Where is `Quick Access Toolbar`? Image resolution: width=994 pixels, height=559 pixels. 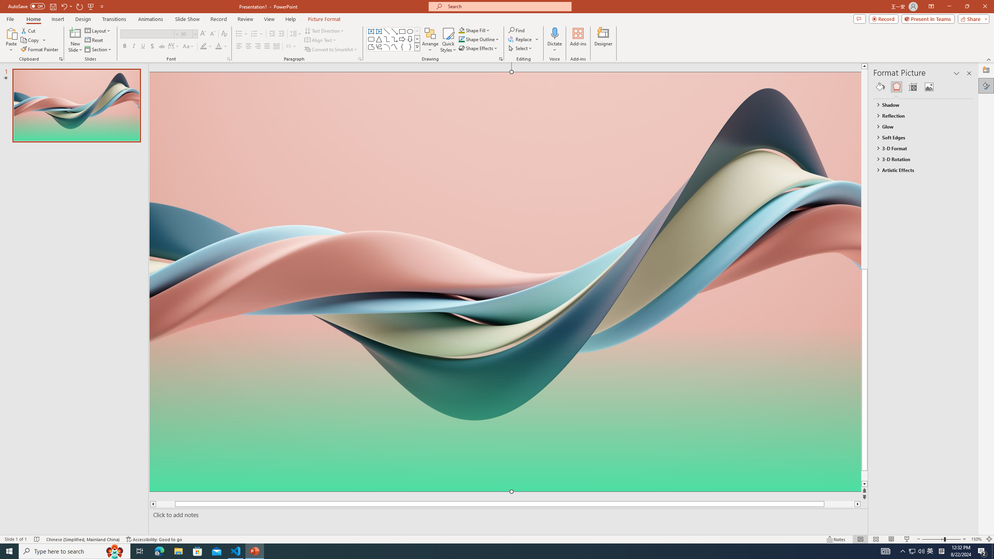
Quick Access Toolbar is located at coordinates (57, 7).